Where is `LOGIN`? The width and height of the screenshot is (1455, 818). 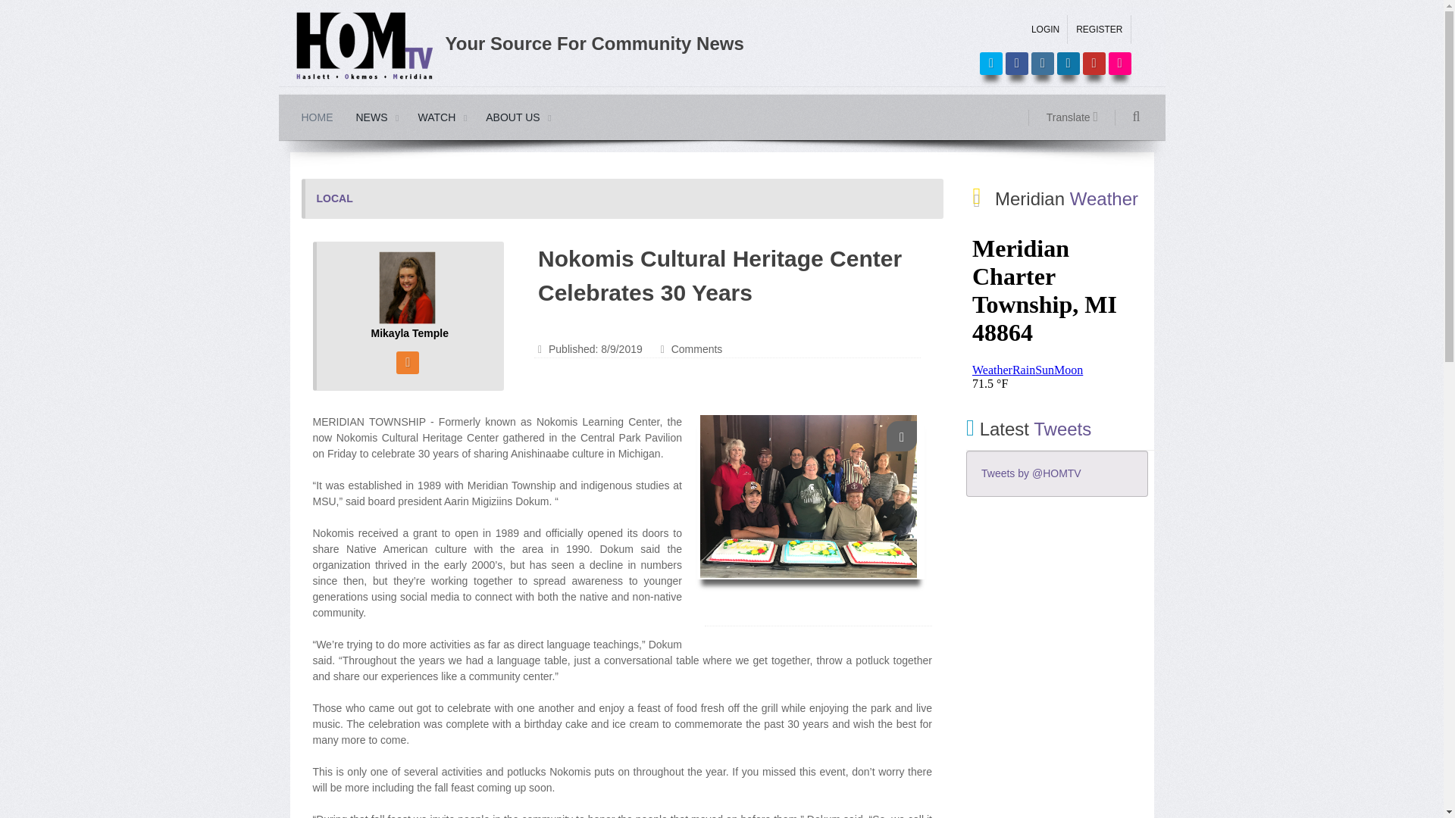 LOGIN is located at coordinates (1045, 30).